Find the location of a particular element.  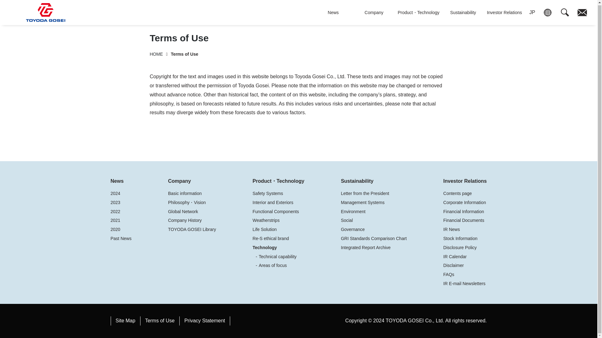

News is located at coordinates (333, 12).